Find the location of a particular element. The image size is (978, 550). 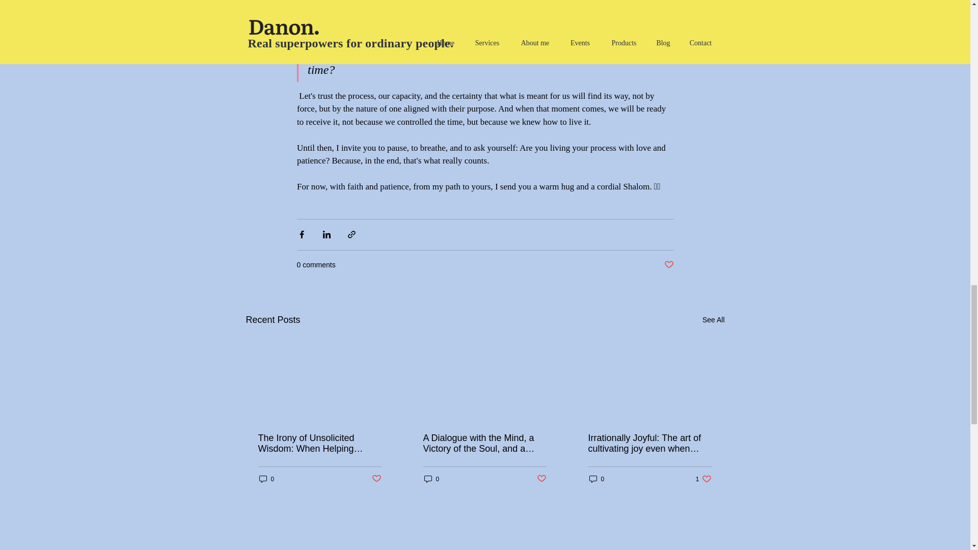

Post not marked as liked is located at coordinates (376, 479).